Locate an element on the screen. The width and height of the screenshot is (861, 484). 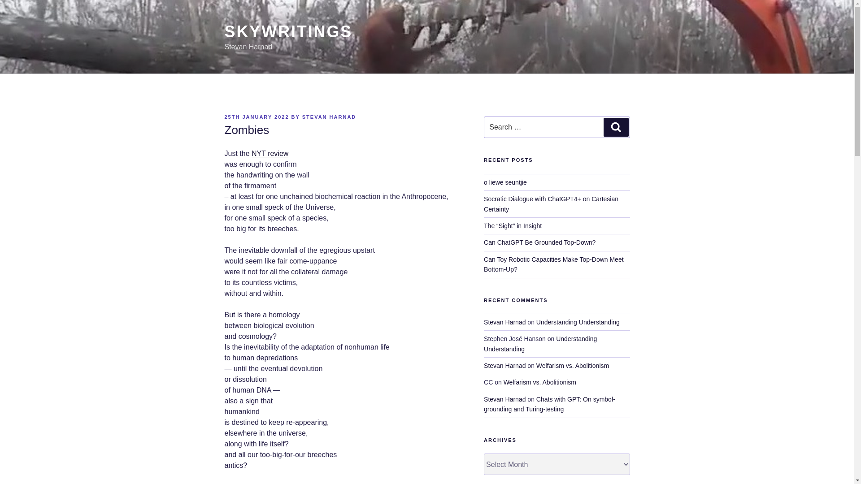
o liewe seuntjie is located at coordinates (505, 182).